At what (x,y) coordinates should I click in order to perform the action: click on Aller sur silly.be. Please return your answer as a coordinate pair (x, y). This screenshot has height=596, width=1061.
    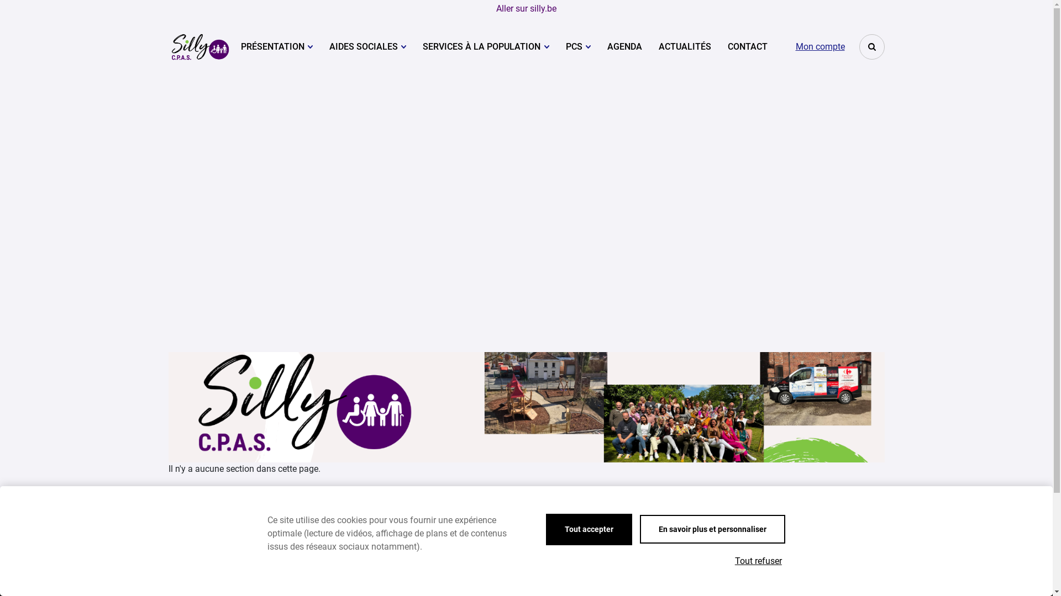
    Looking at the image, I should click on (526, 9).